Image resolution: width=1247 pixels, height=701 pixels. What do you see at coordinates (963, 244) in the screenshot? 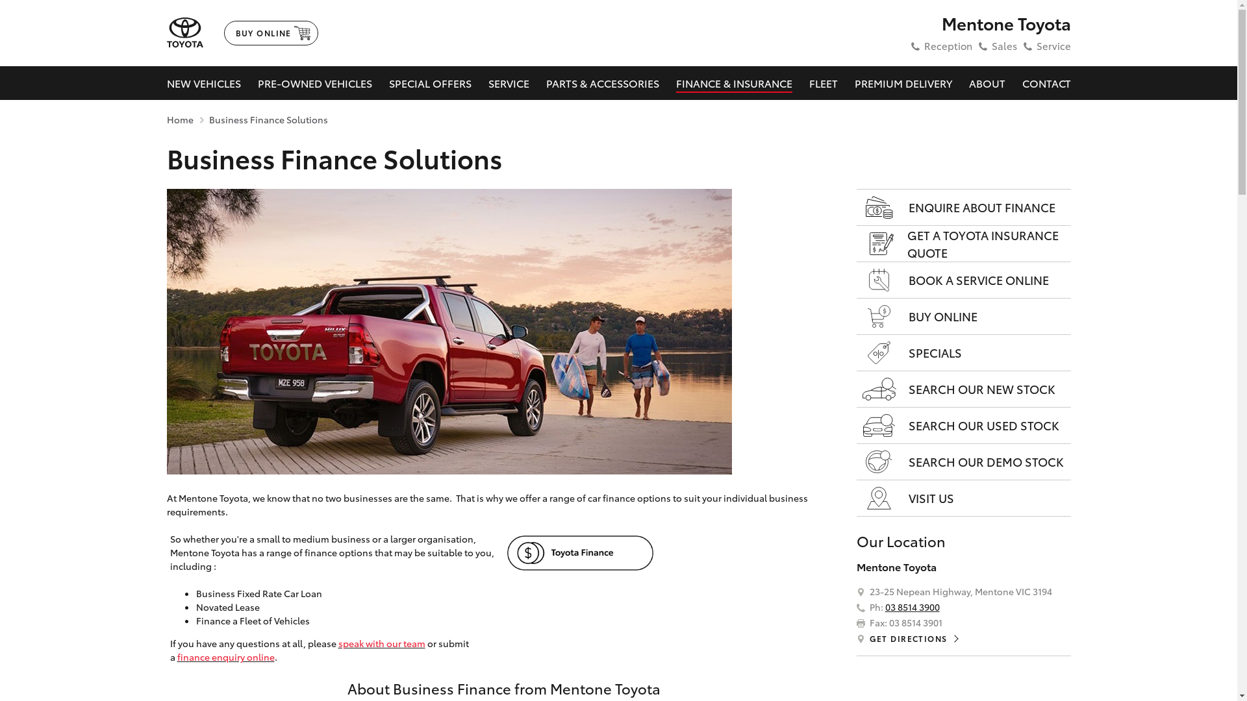
I see `GET A TOYOTA INSURANCE QUOTE` at bounding box center [963, 244].